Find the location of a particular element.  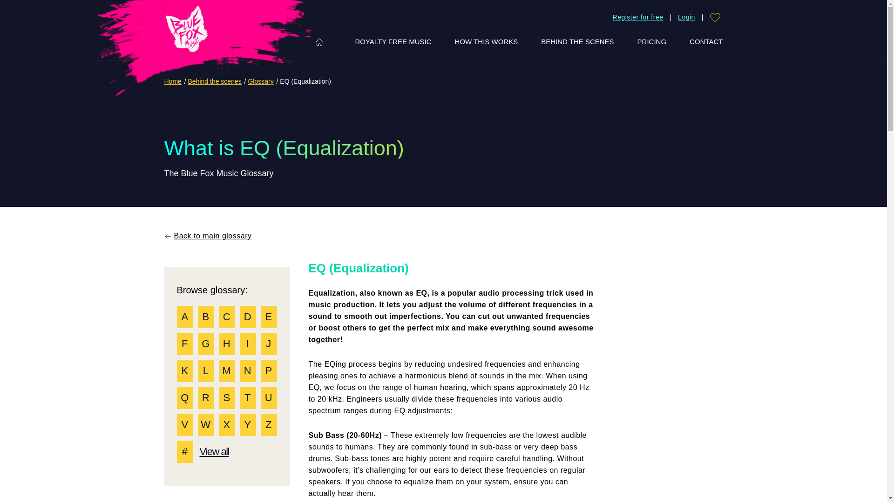

ROYALTY FREE MUSIC is located at coordinates (393, 42).